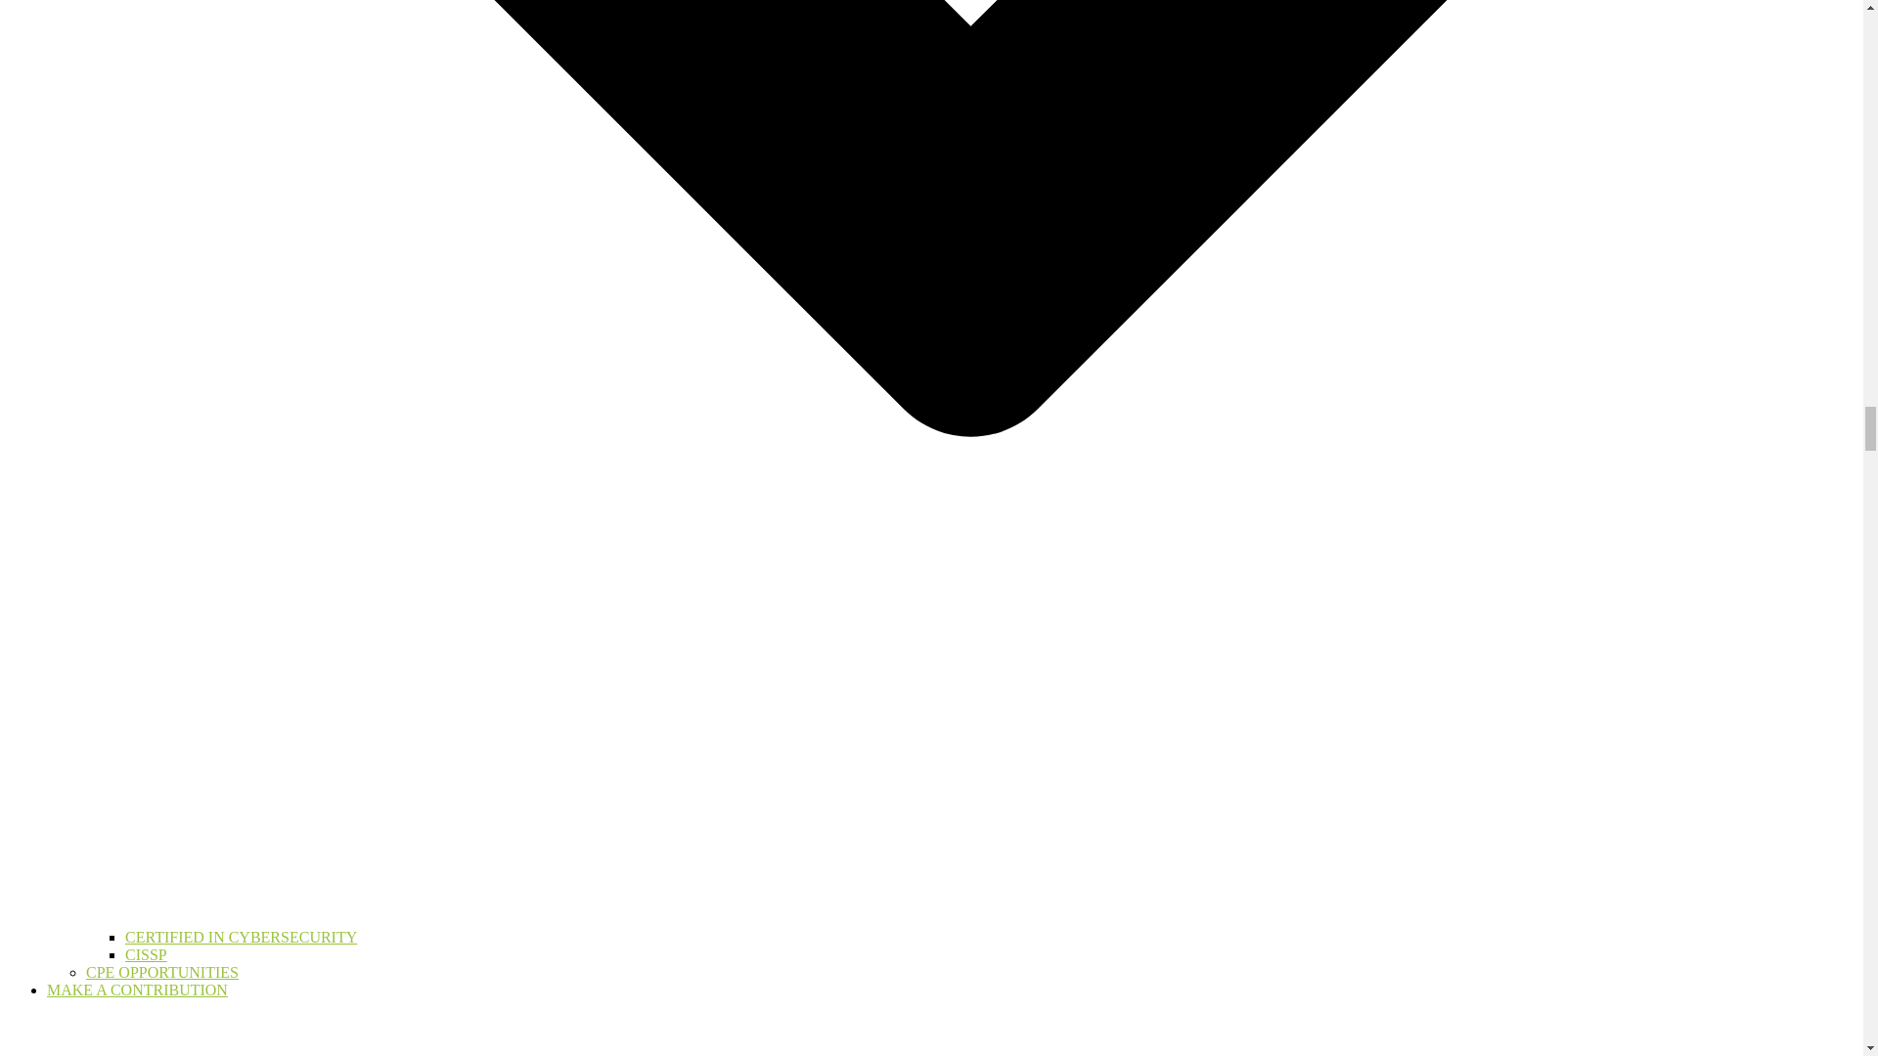 The image size is (1878, 1056). What do you see at coordinates (162, 972) in the screenshot?
I see `CPE OPPORTUNITIES` at bounding box center [162, 972].